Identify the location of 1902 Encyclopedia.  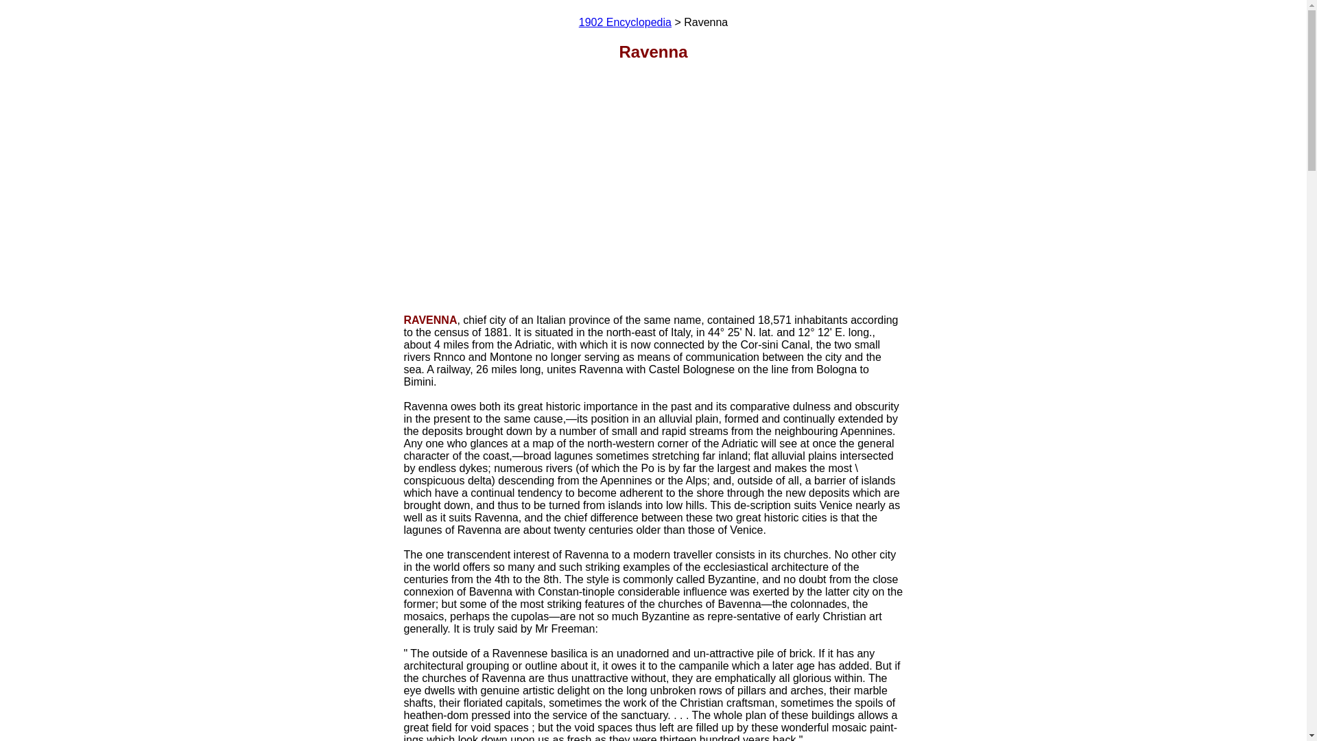
(626, 22).